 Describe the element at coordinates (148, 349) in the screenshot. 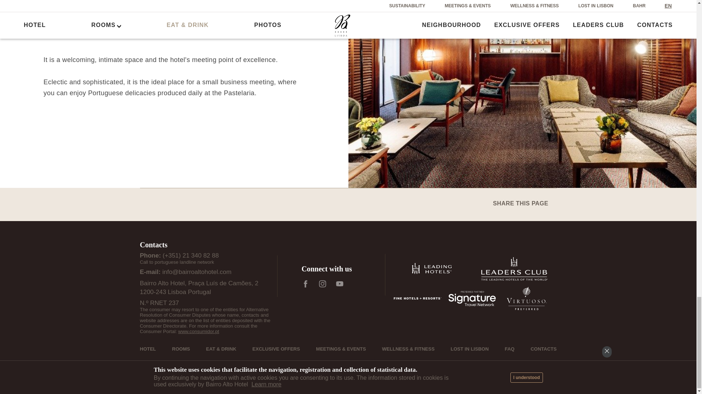

I see `HOTEL` at that location.